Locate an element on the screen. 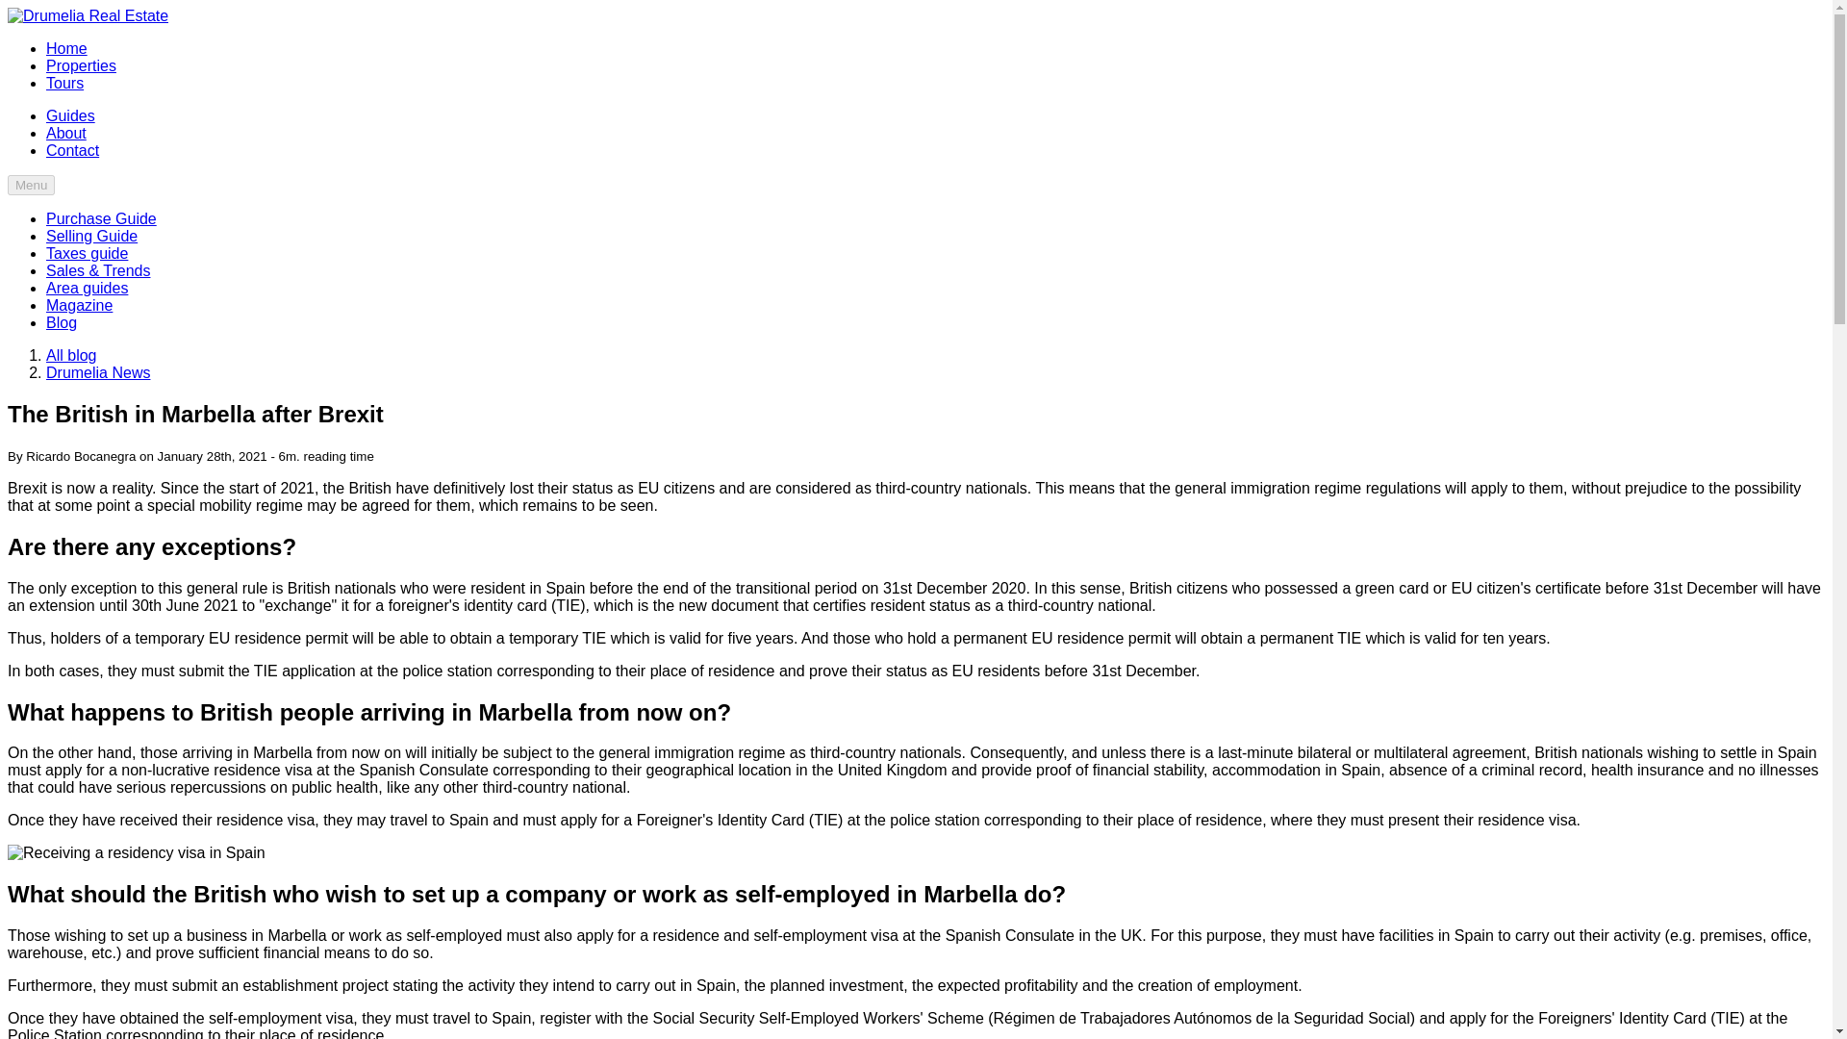 The width and height of the screenshot is (1847, 1039). Home is located at coordinates (66, 48).